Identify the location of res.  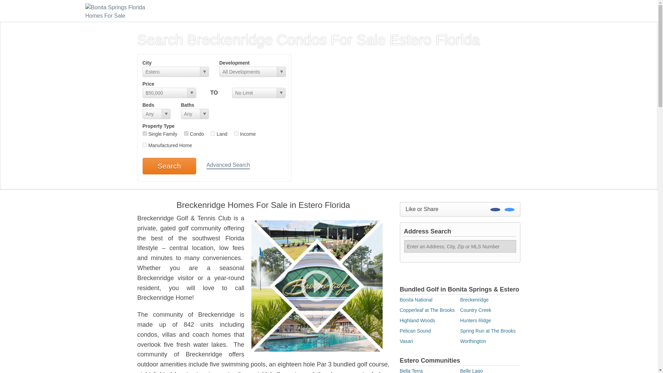
(144, 133).